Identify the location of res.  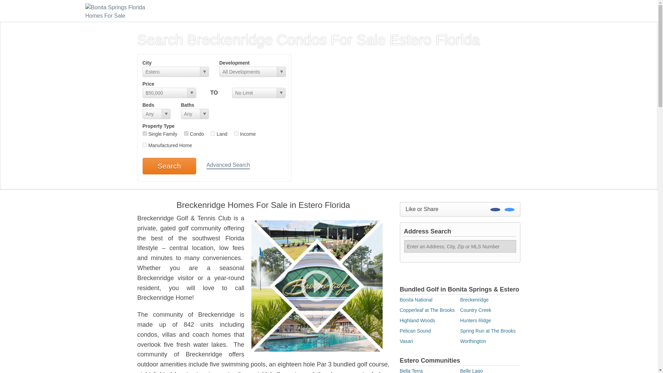
(144, 133).